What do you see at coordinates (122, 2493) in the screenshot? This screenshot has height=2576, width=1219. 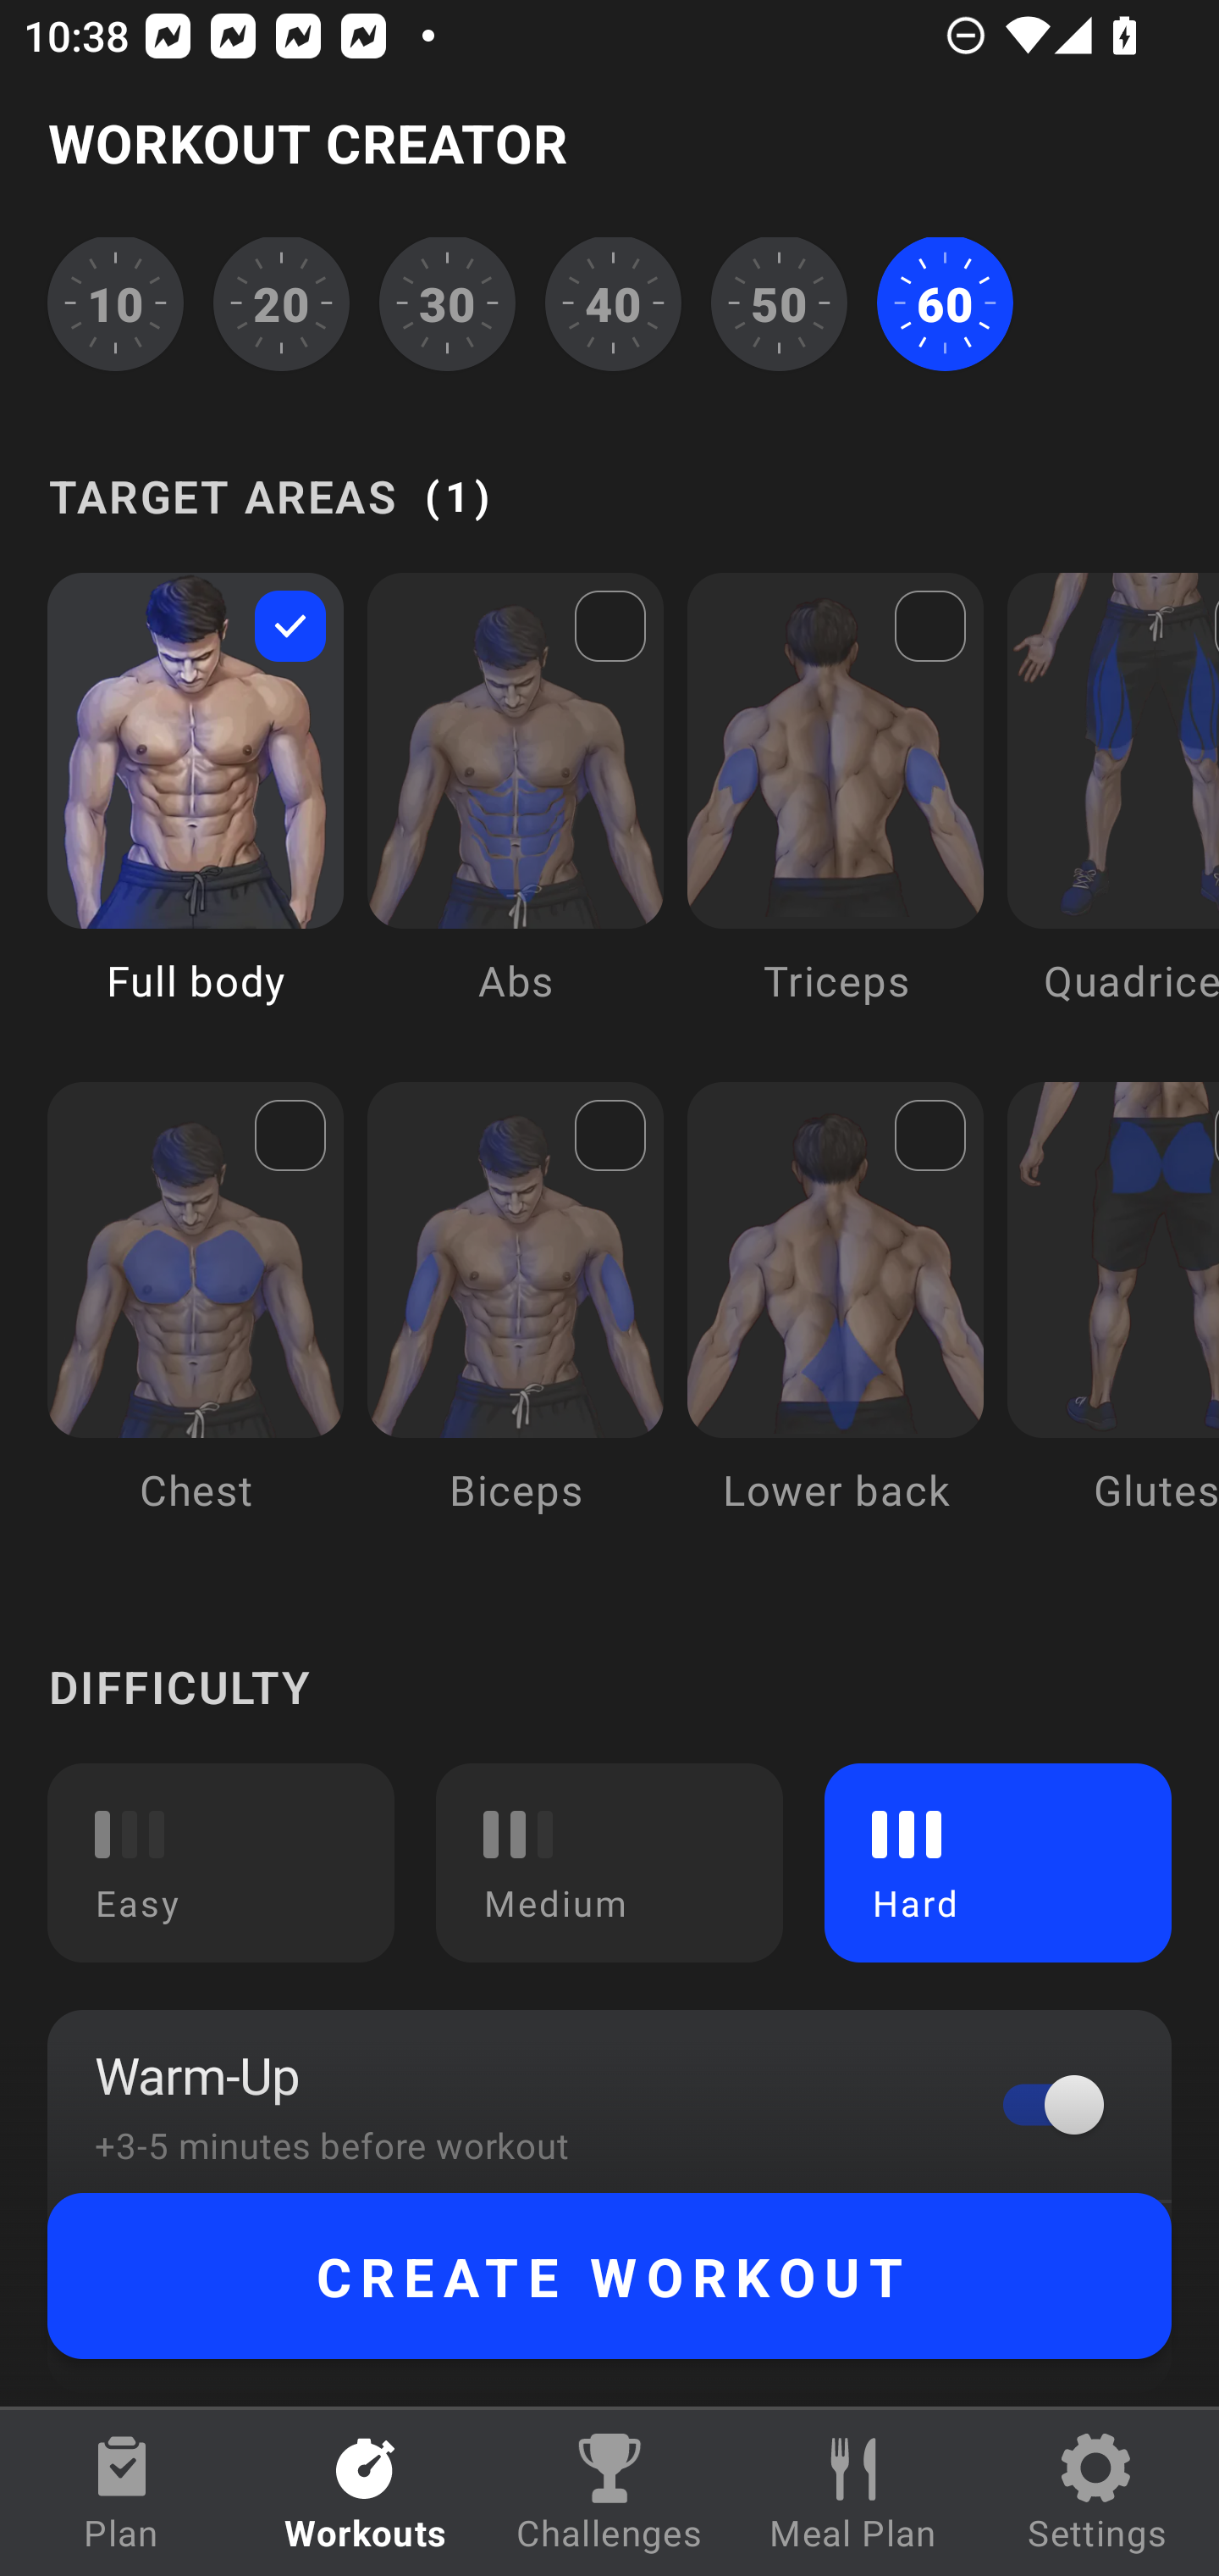 I see ` Plan ` at bounding box center [122, 2493].